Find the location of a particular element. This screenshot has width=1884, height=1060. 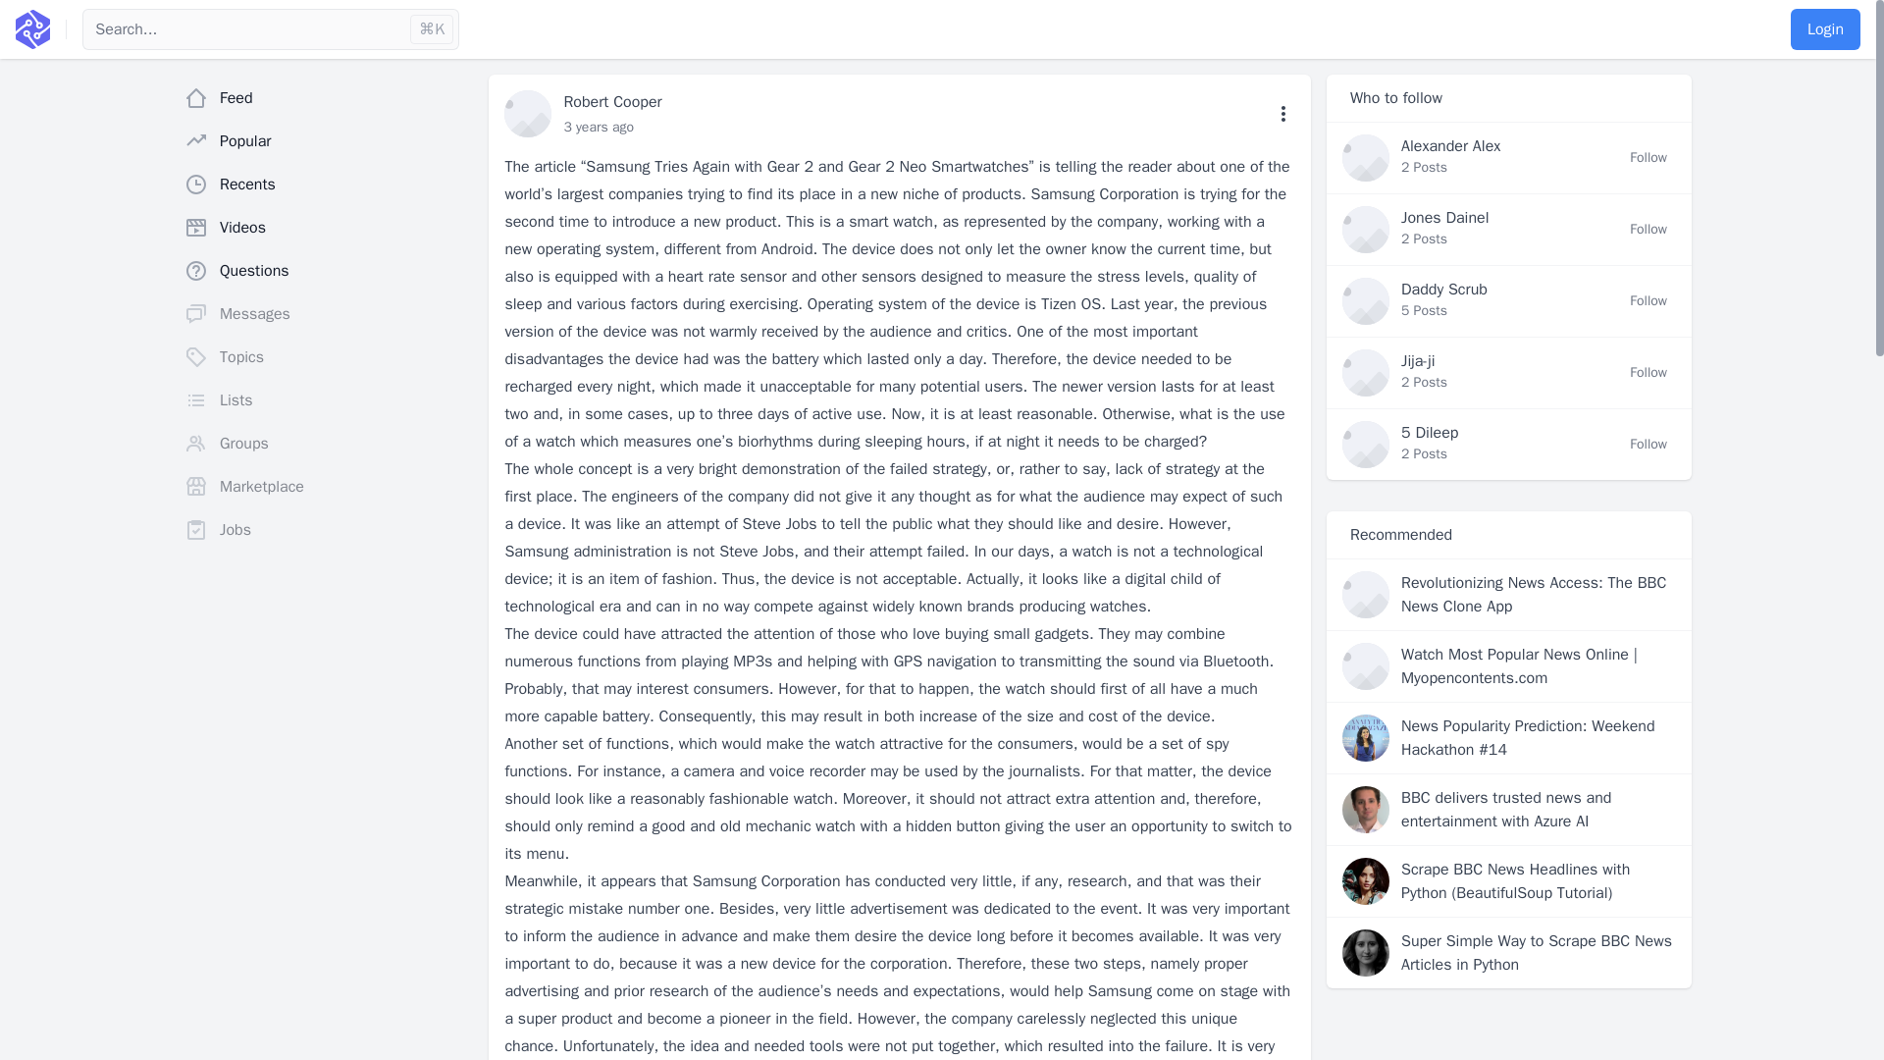

Login is located at coordinates (1825, 28).